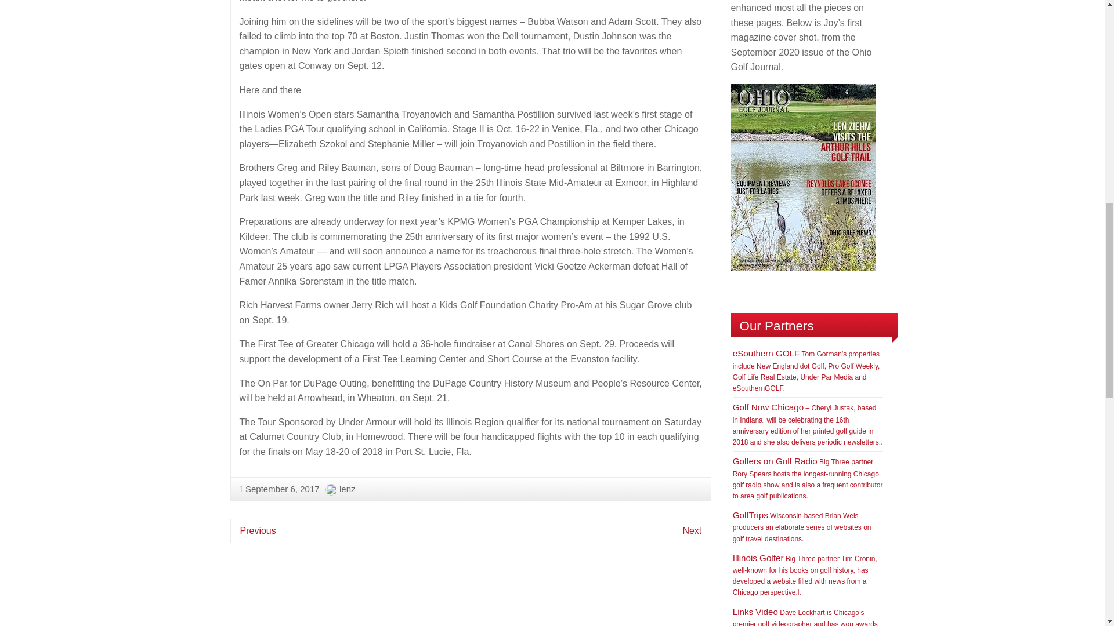 This screenshot has height=626, width=1114. I want to click on lenz, so click(347, 489).